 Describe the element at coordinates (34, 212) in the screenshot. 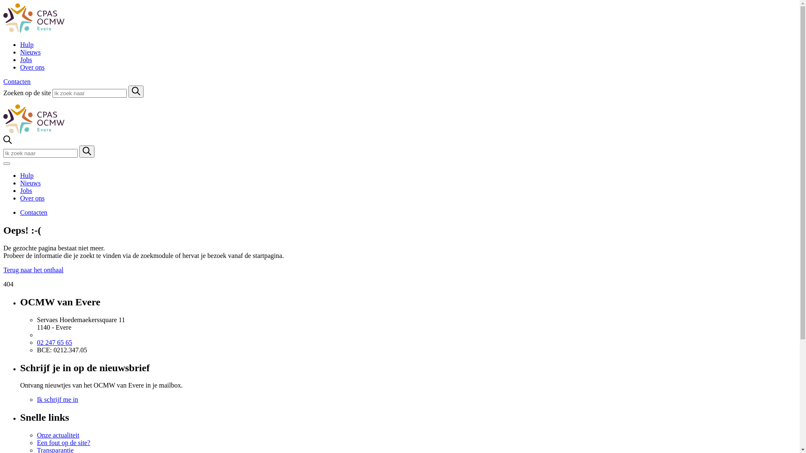

I see `Contacten` at that location.